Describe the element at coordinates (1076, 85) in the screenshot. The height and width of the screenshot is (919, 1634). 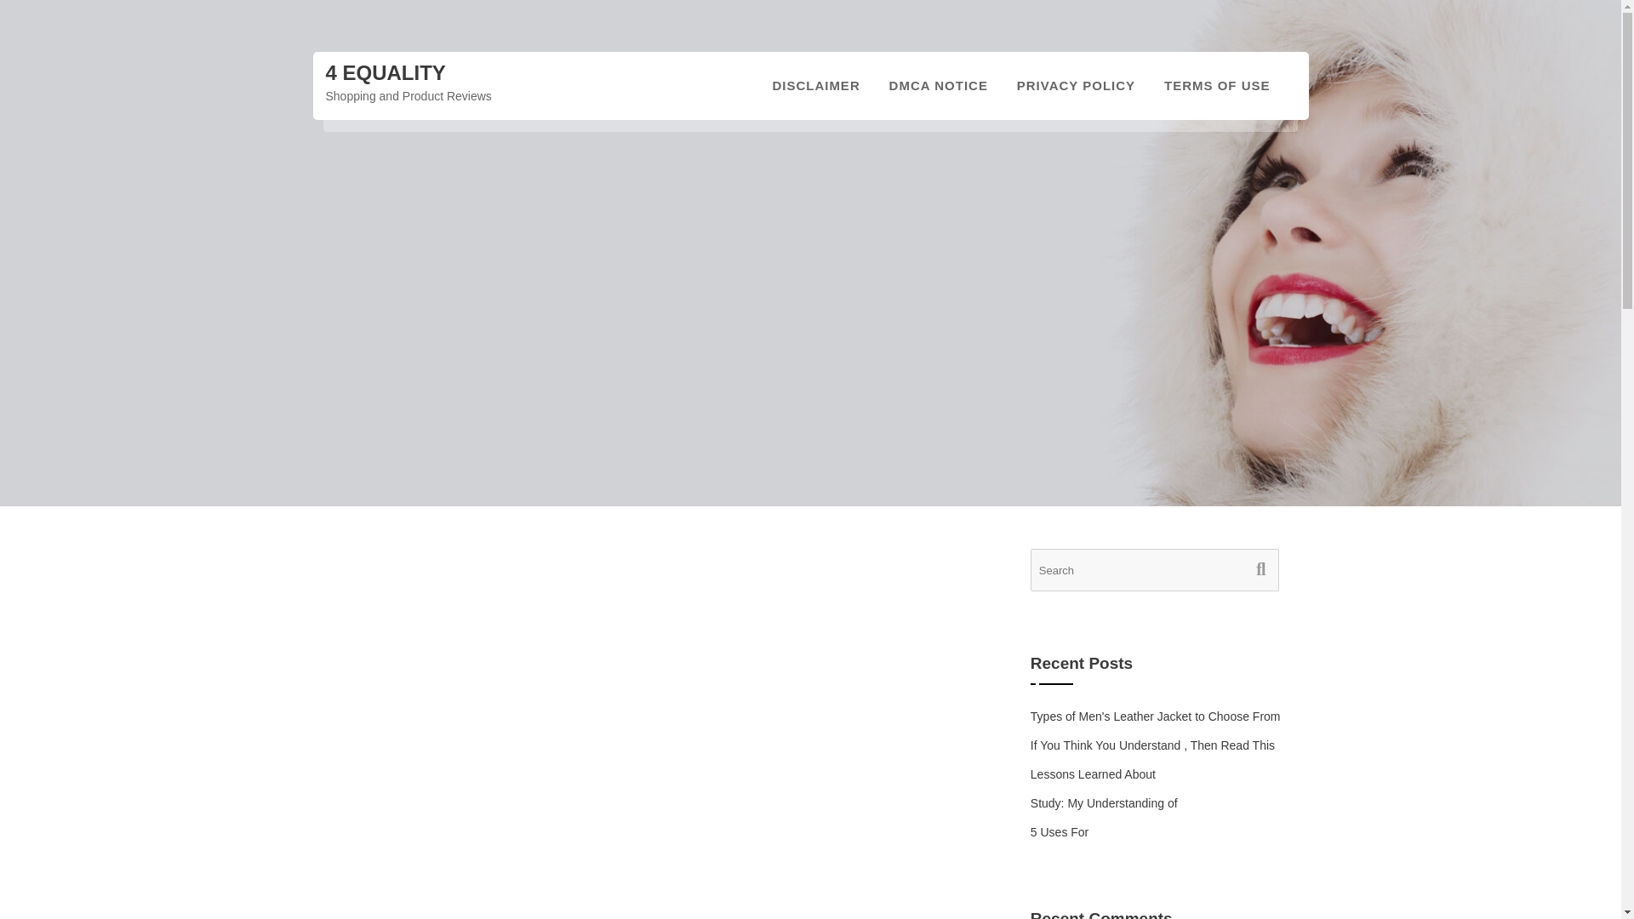
I see `PRIVACY POLICY` at that location.